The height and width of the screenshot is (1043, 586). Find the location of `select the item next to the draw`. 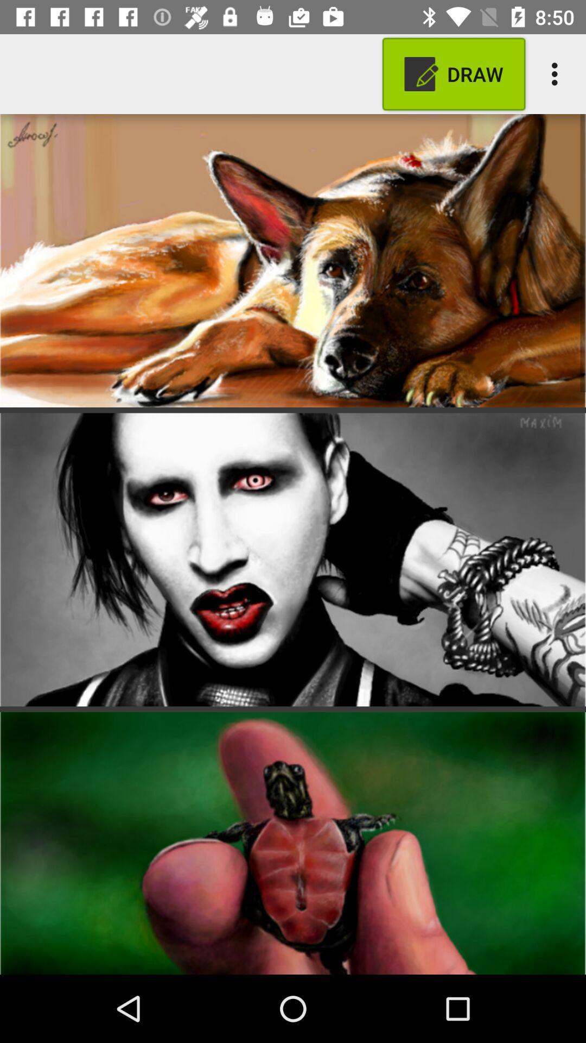

select the item next to the draw is located at coordinates (558, 74).